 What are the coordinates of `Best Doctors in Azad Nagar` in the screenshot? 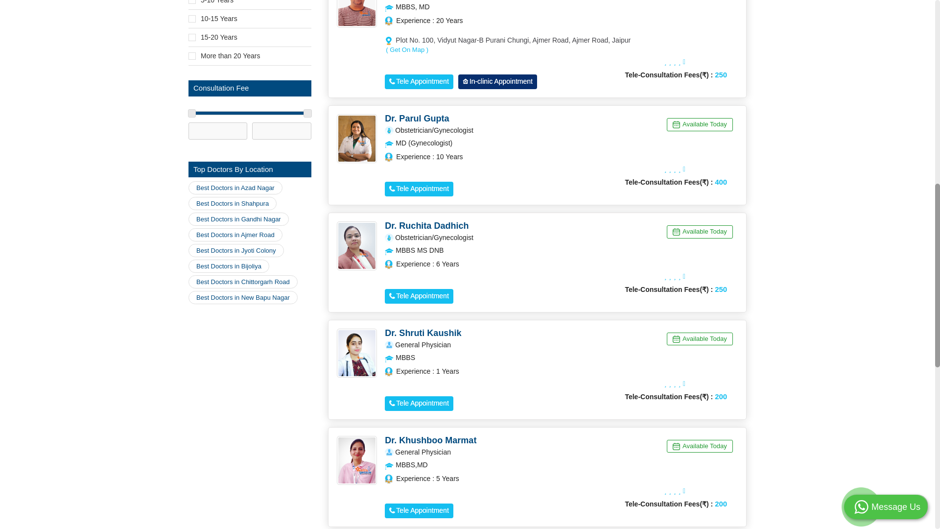 It's located at (235, 188).